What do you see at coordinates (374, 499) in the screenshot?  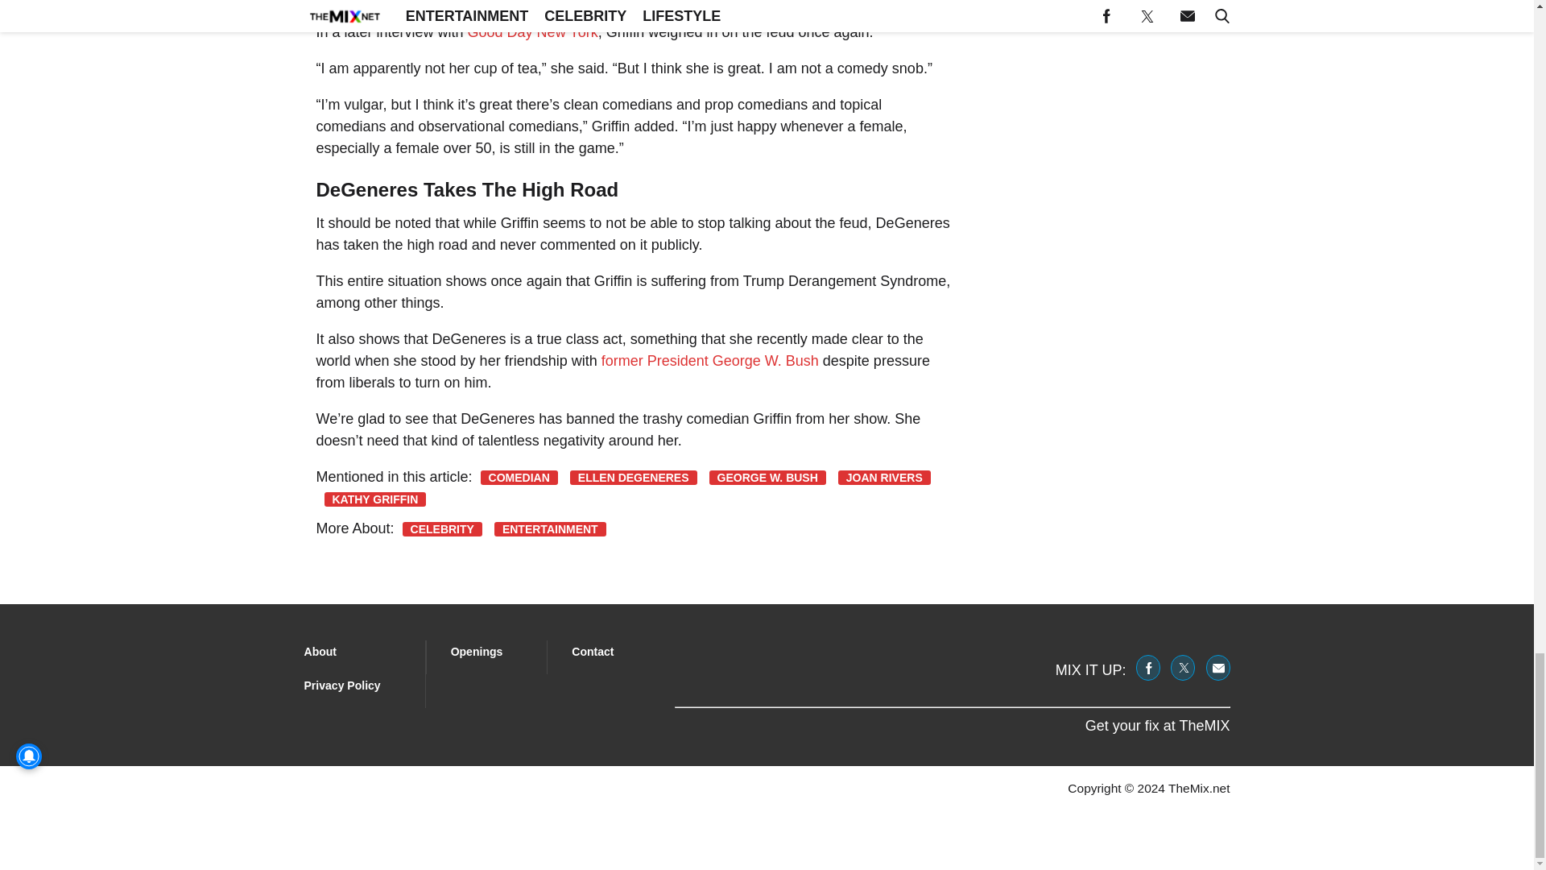 I see `KATHY GRIFFIN` at bounding box center [374, 499].